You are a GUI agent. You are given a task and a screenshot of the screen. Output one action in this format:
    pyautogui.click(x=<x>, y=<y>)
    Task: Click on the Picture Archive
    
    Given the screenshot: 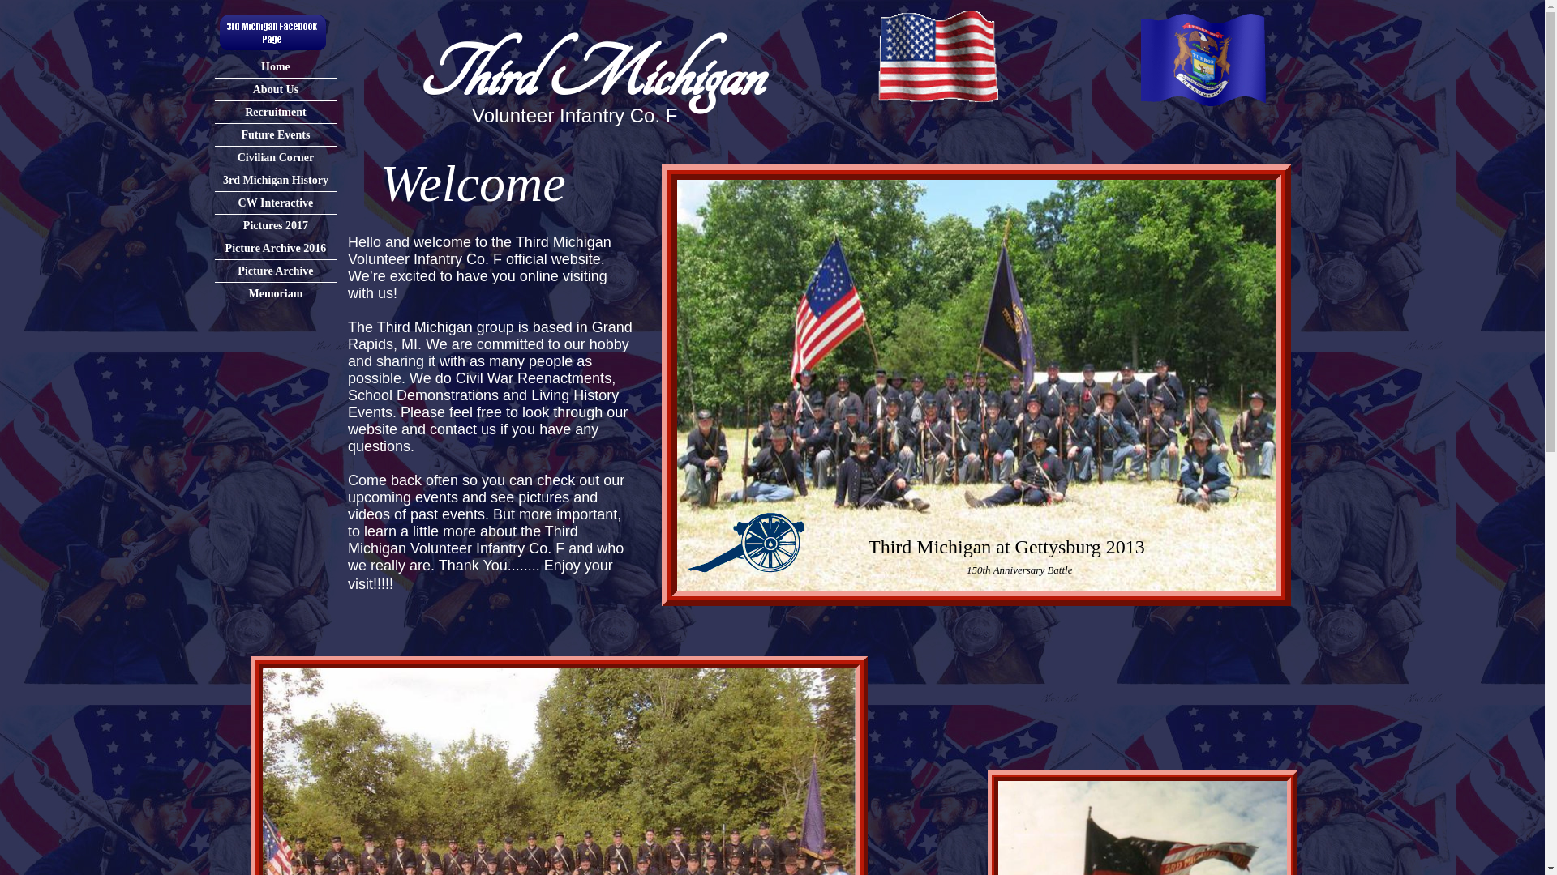 What is the action you would take?
    pyautogui.click(x=276, y=271)
    